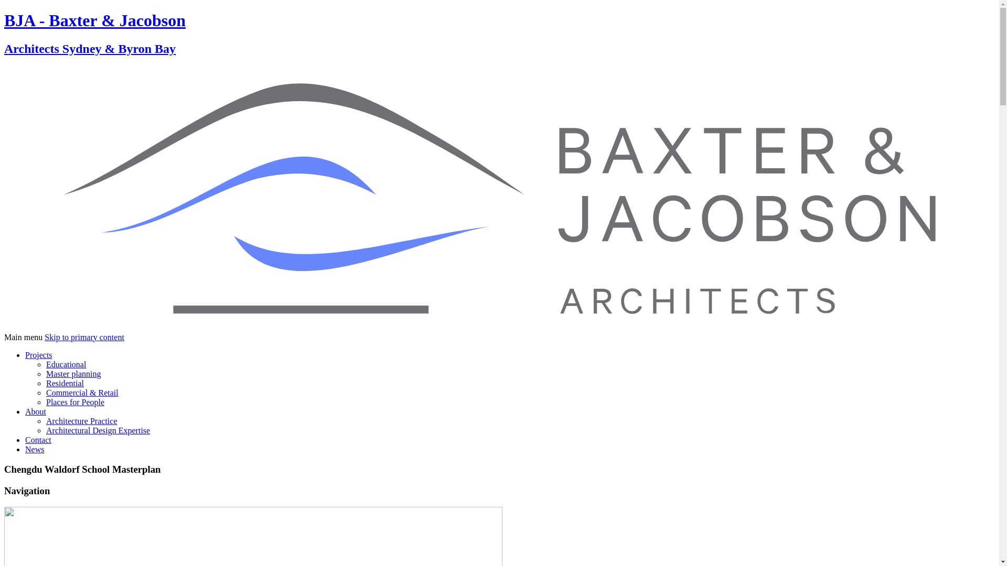  Describe the element at coordinates (82, 420) in the screenshot. I see `Architecture Practice` at that location.